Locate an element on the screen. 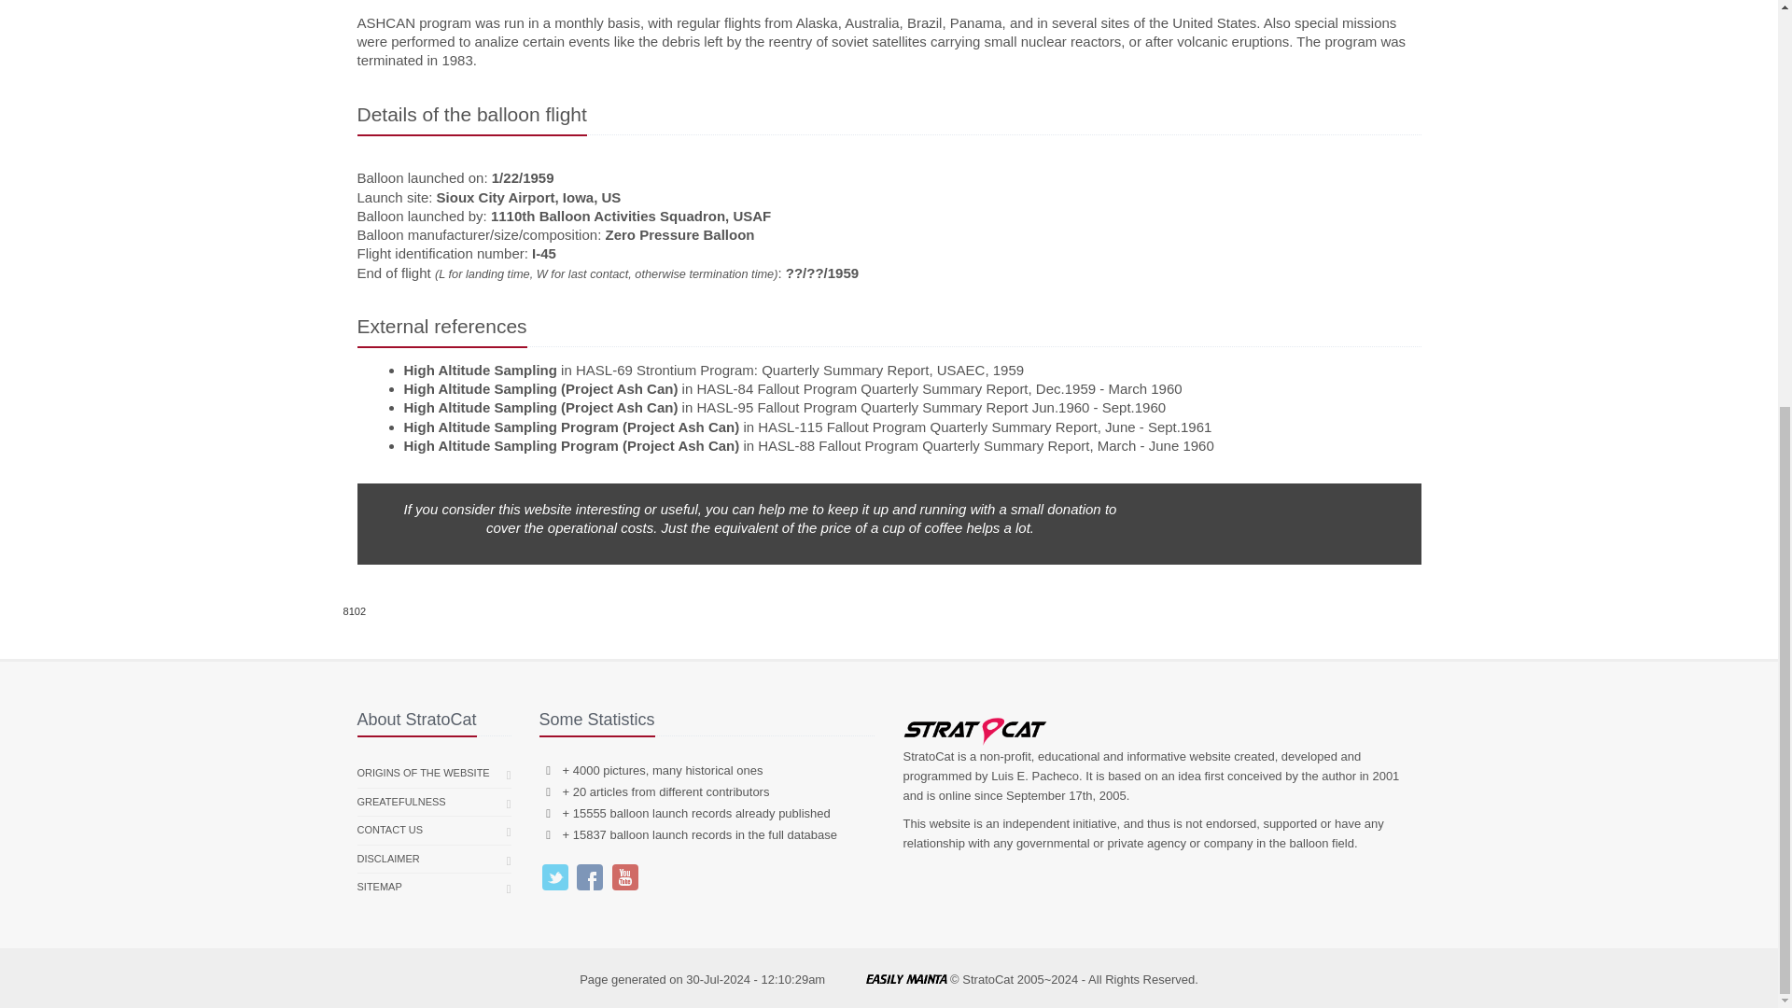 This screenshot has height=1008, width=1792. SITEMAP is located at coordinates (379, 887).